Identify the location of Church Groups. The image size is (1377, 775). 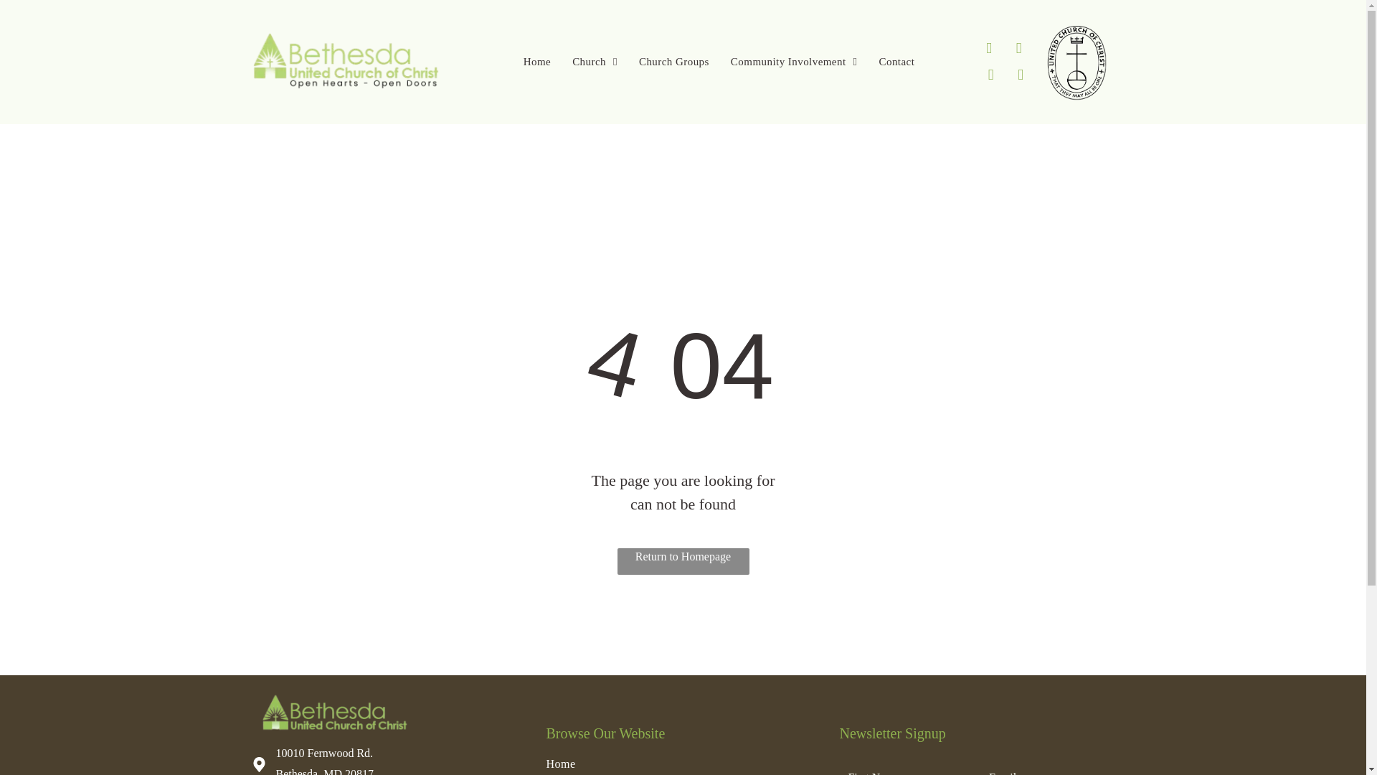
(674, 62).